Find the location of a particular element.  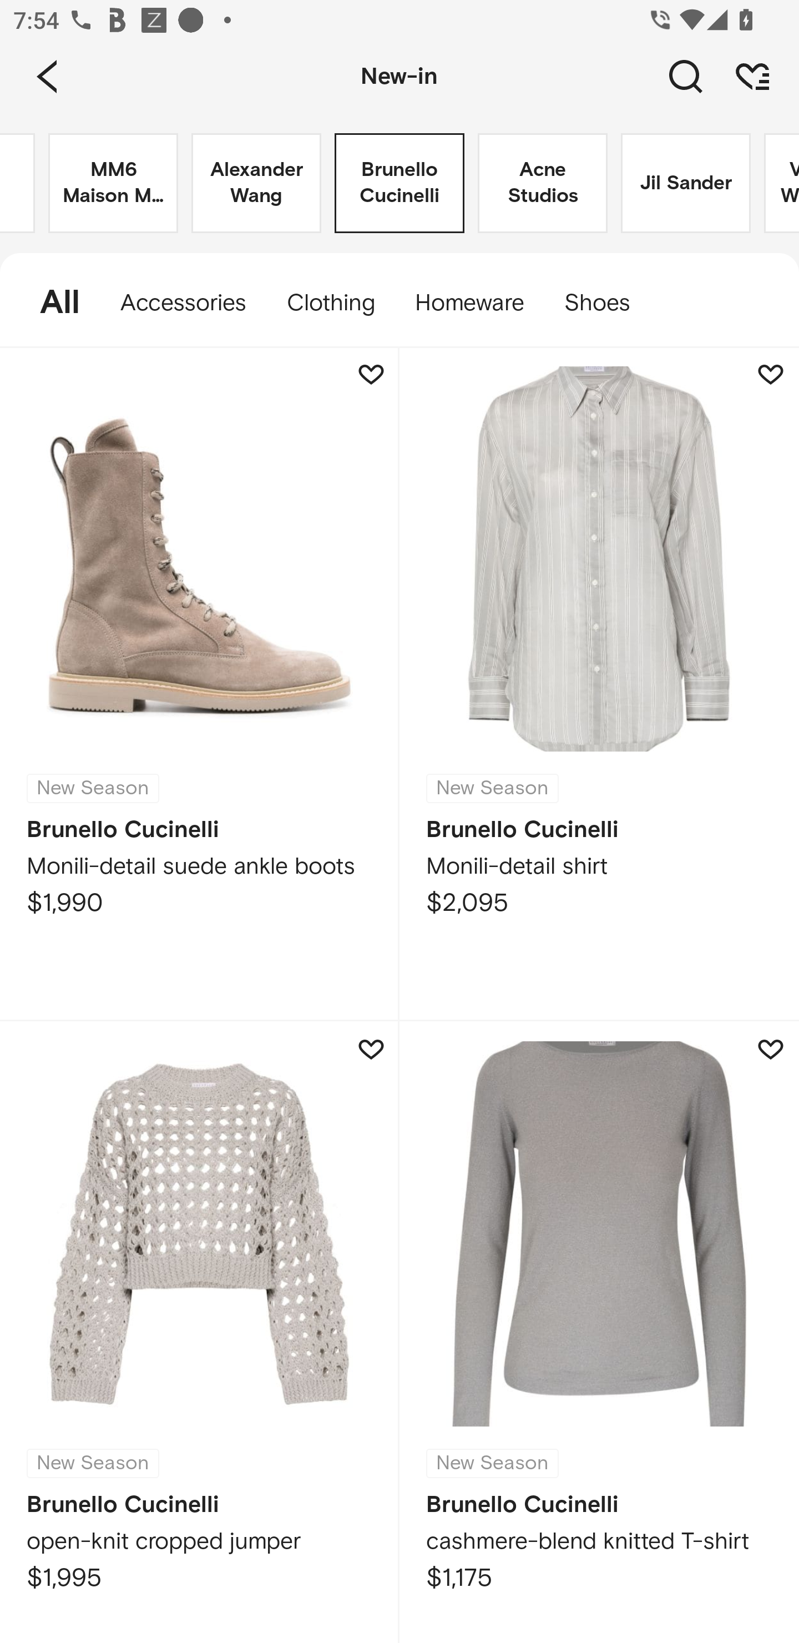

Brunello Cucinelli is located at coordinates (399, 183).